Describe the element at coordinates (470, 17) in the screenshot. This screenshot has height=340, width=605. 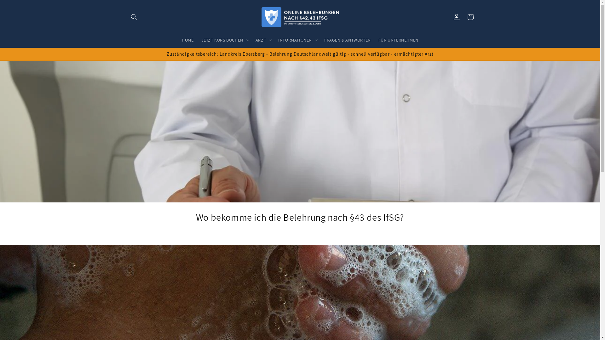
I see `Warenkorb` at that location.